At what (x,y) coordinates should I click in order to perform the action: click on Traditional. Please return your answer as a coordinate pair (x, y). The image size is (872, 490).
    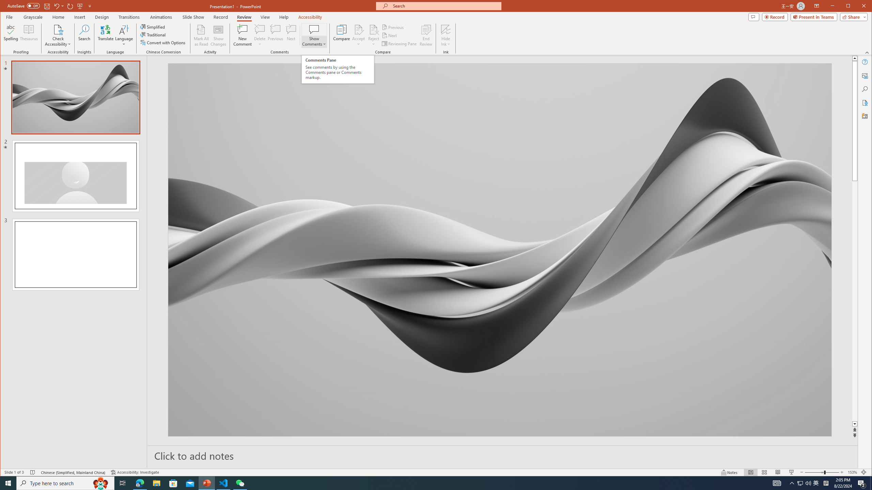
    Looking at the image, I should click on (154, 35).